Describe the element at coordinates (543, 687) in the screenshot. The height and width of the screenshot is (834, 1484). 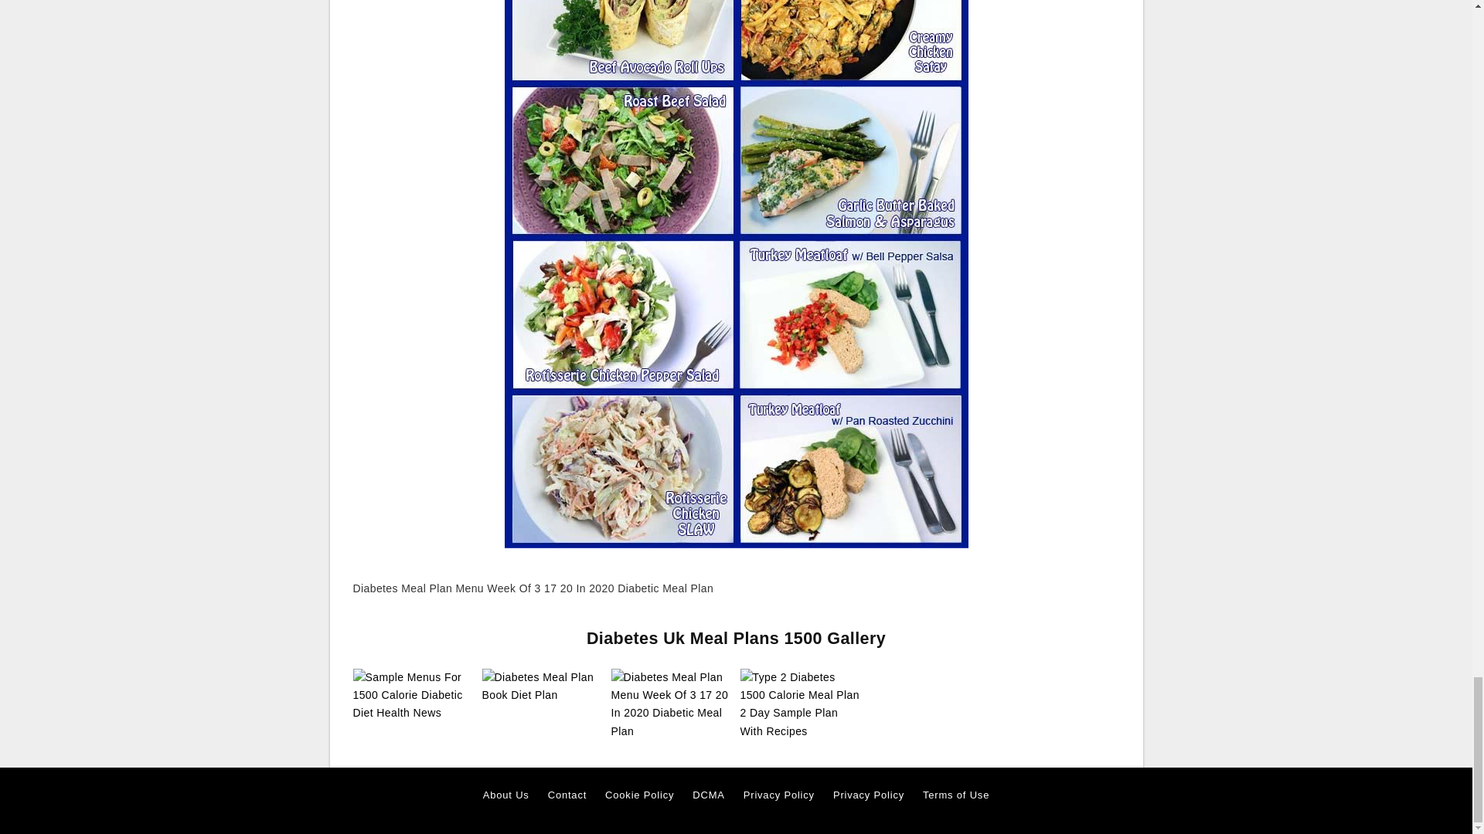
I see `Diabetes Meal Plan Book Diet Plan` at that location.